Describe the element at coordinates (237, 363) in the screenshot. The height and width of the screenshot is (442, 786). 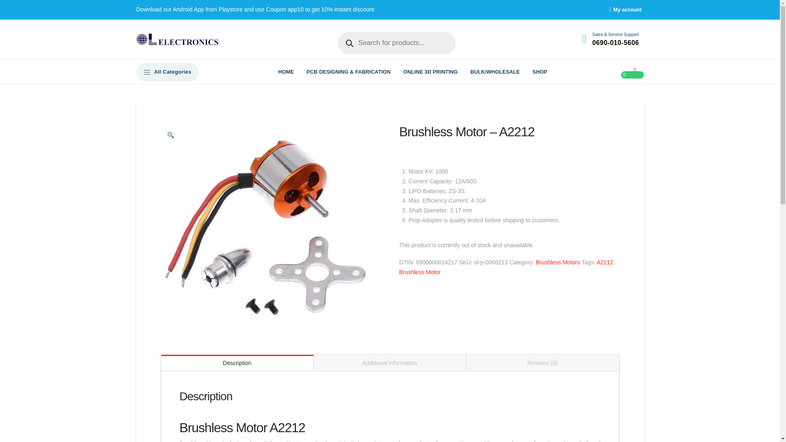
I see `Description` at that location.